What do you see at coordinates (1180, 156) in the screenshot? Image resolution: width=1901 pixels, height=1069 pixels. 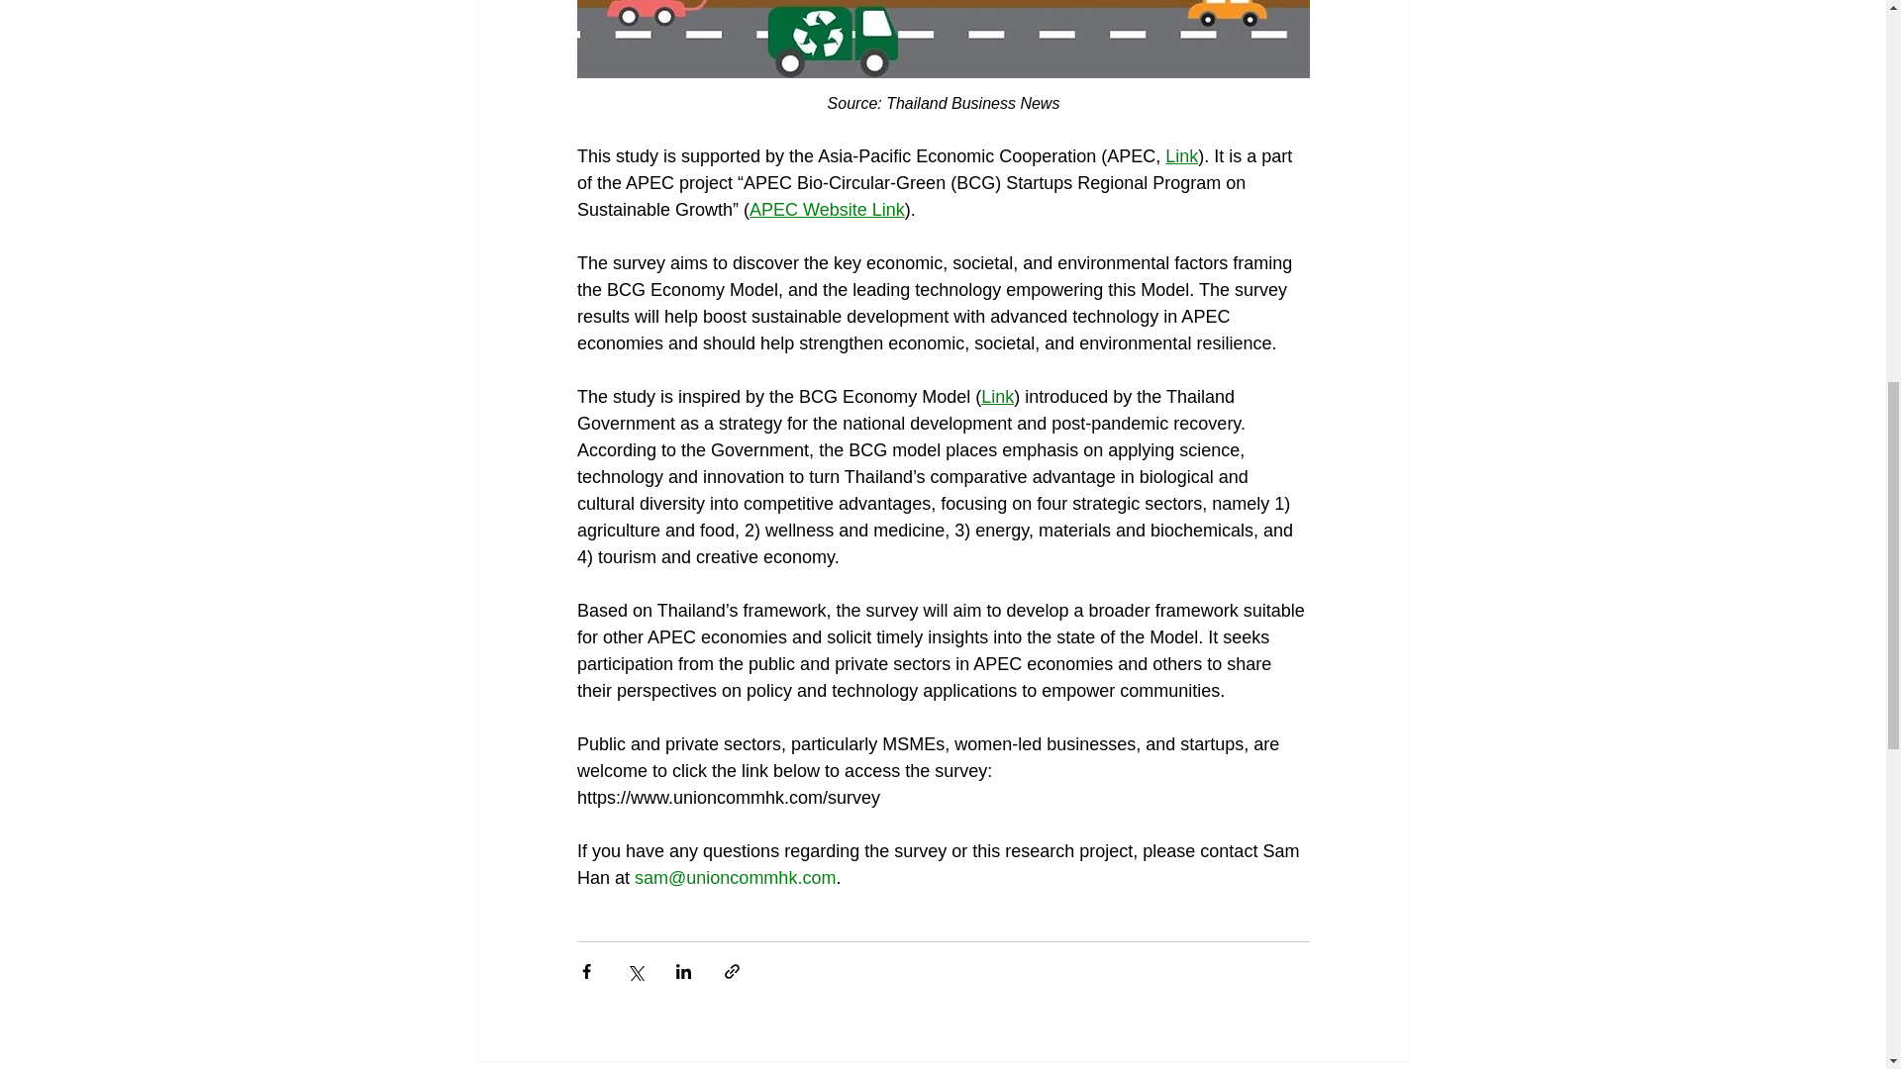 I see `Link` at bounding box center [1180, 156].